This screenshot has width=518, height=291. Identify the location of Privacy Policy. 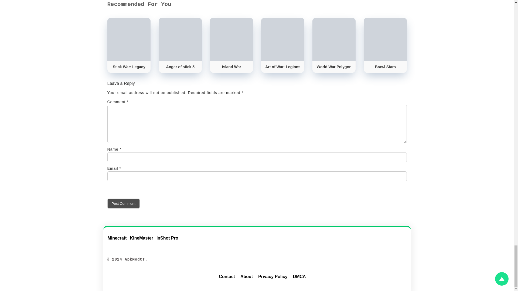
(272, 278).